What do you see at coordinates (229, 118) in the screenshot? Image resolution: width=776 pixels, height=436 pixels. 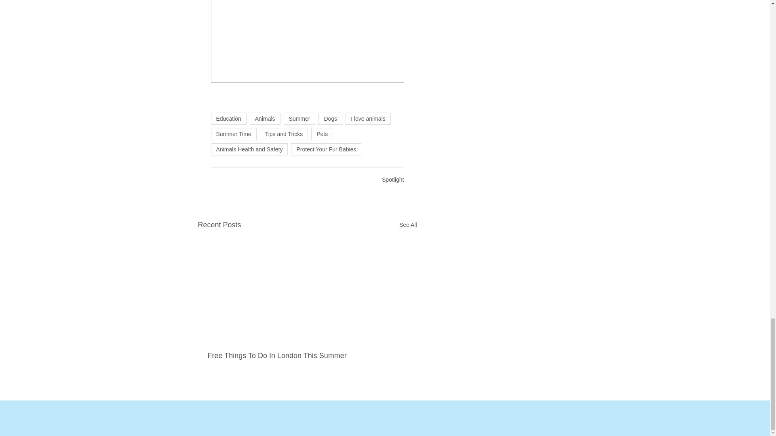 I see `Education` at bounding box center [229, 118].